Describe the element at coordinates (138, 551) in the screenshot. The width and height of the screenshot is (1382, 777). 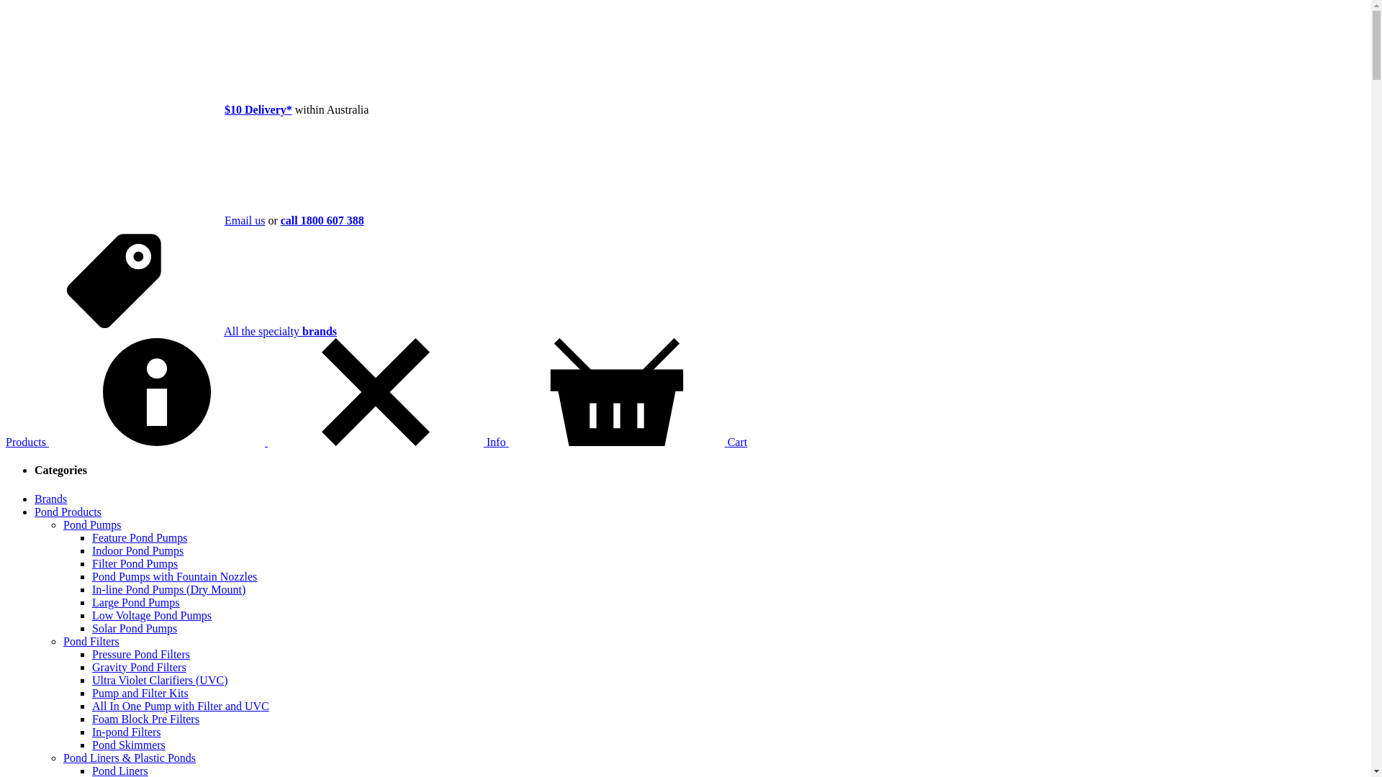
I see `Indoor Pond Pumps` at that location.